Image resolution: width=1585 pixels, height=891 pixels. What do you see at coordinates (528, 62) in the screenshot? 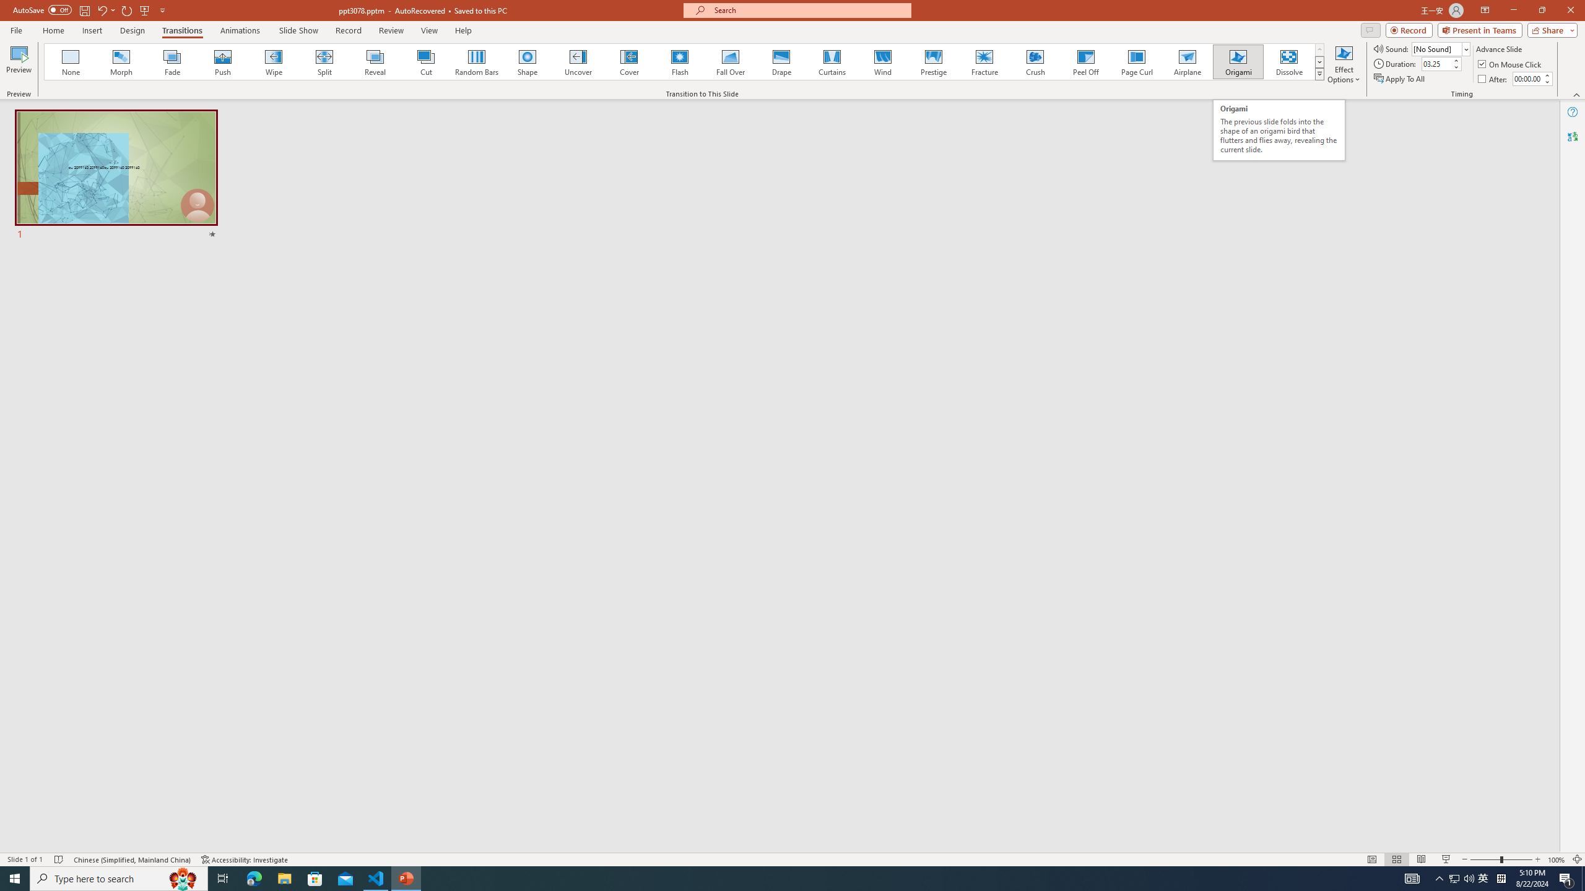
I see `Shape` at bounding box center [528, 62].